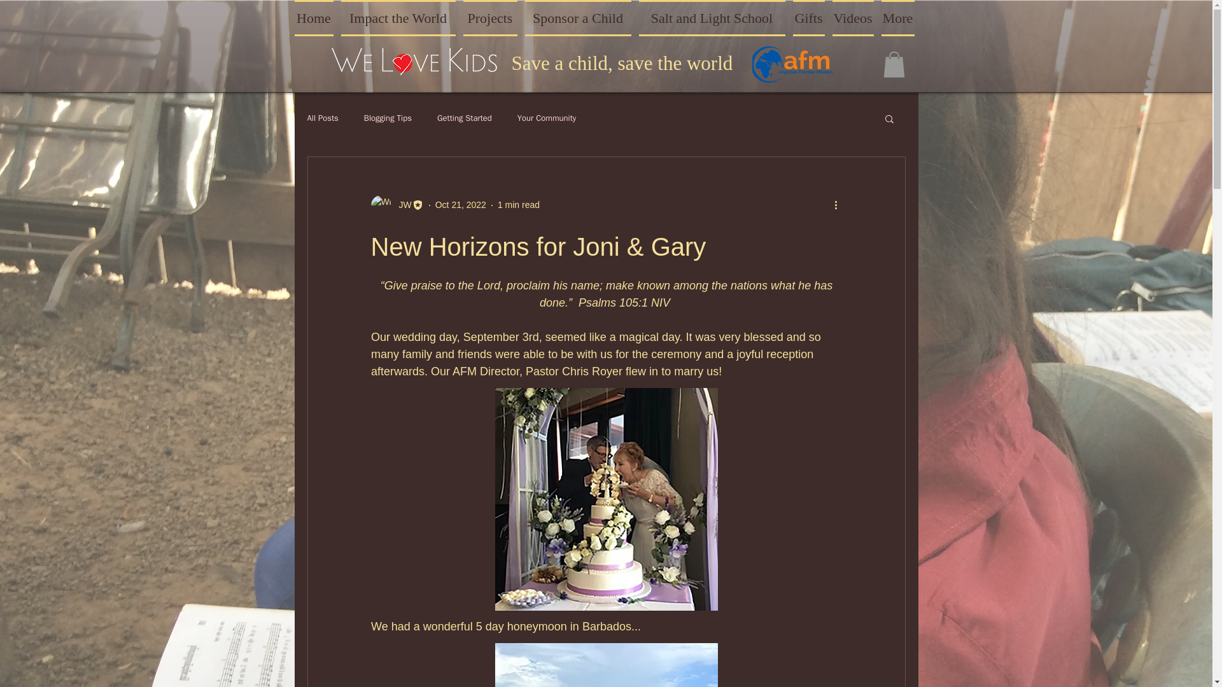 Image resolution: width=1222 pixels, height=687 pixels. Describe the element at coordinates (461, 205) in the screenshot. I see `Oct 21, 2022` at that location.